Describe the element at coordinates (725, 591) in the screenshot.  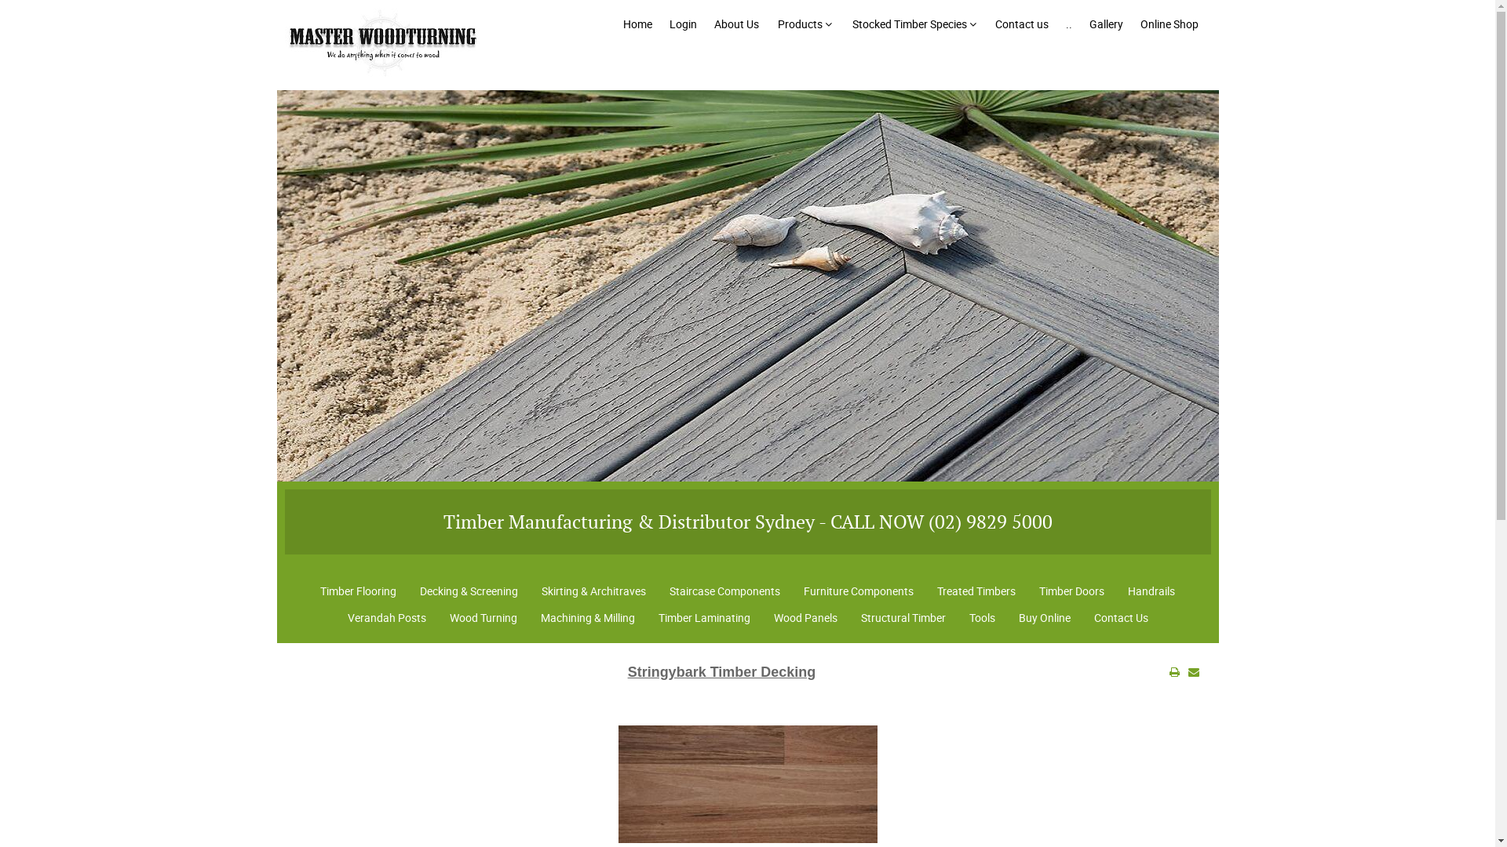
I see `Staircase Components` at that location.